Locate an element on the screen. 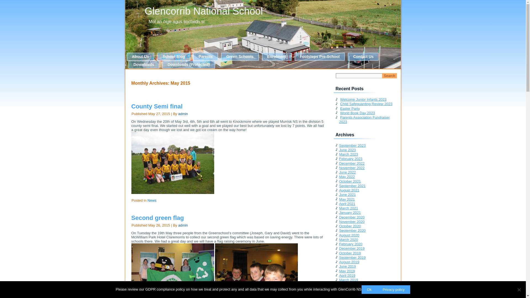 The image size is (530, 298). Downloads is located at coordinates (144, 65).